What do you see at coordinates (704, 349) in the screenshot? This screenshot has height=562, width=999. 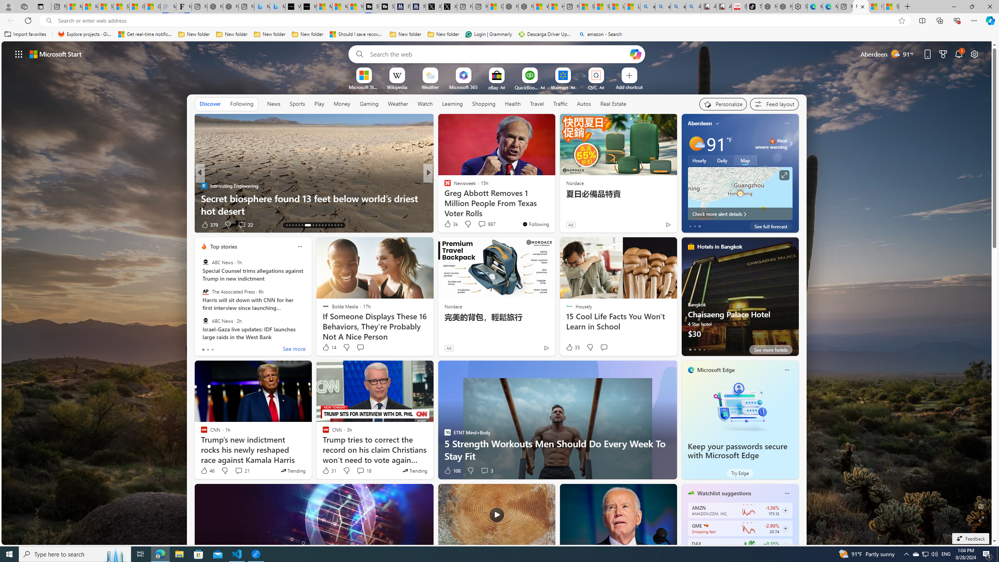 I see `tab-3` at bounding box center [704, 349].